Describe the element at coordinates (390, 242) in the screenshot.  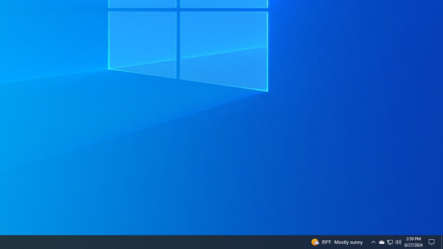
I see `Show desktop` at that location.